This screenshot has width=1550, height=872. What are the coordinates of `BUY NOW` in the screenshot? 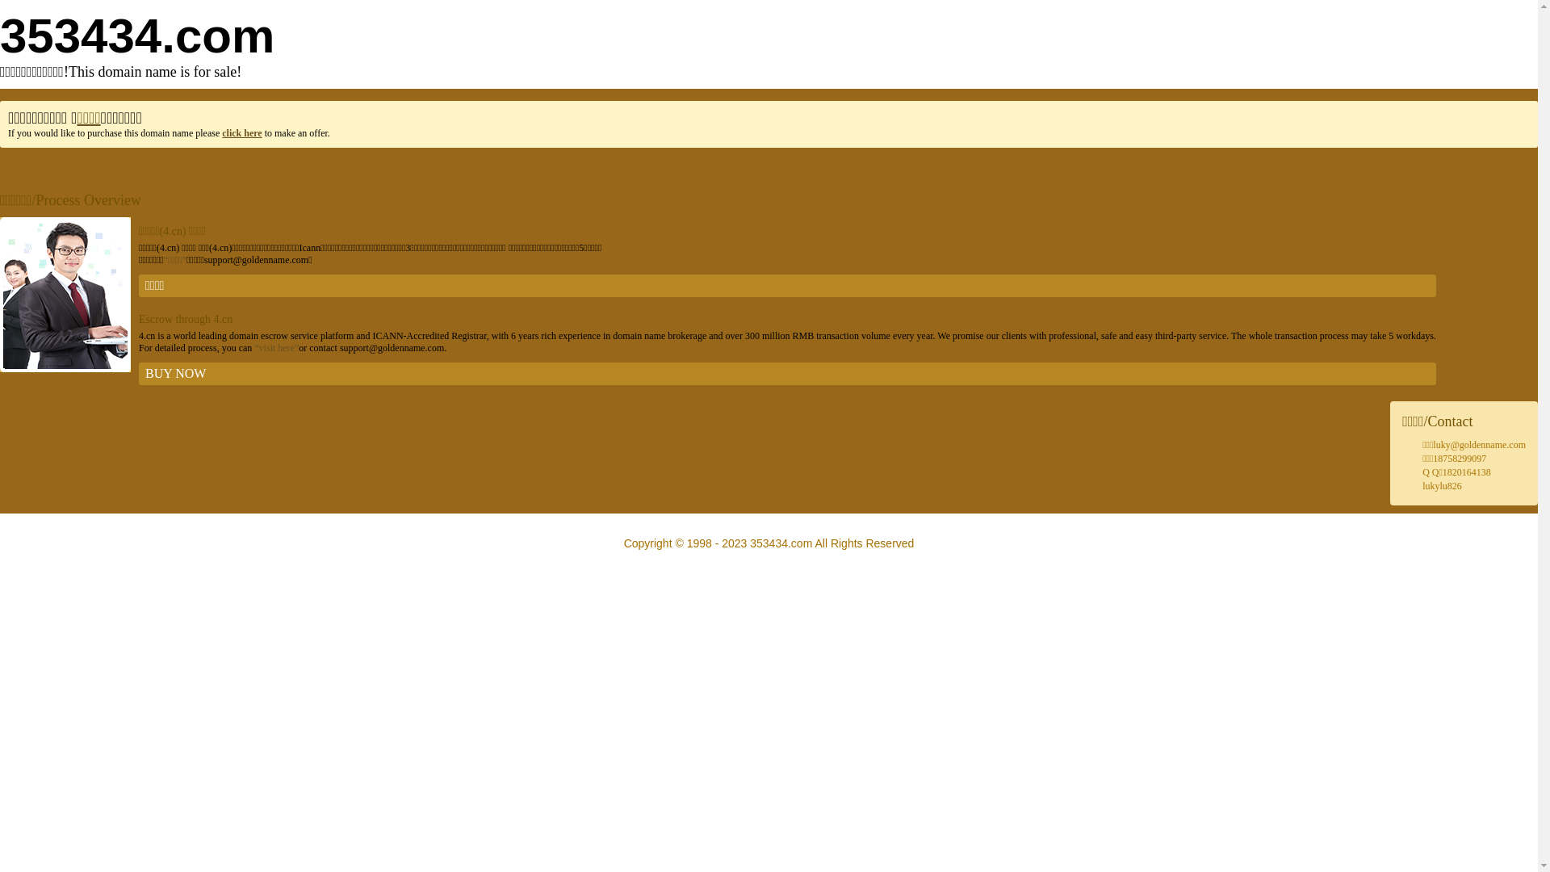 It's located at (788, 374).